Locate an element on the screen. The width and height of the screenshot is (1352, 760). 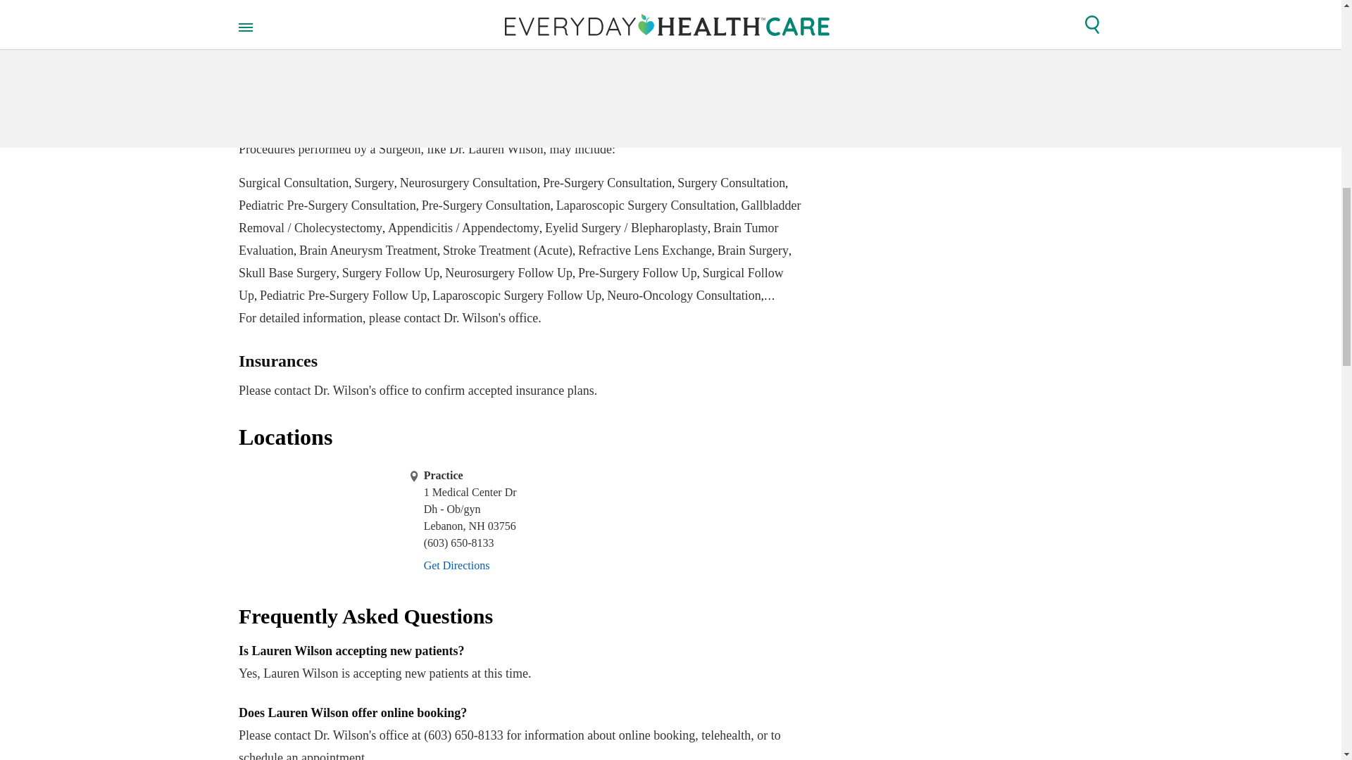
Laparoscopic Surgery Consultation is located at coordinates (645, 205).